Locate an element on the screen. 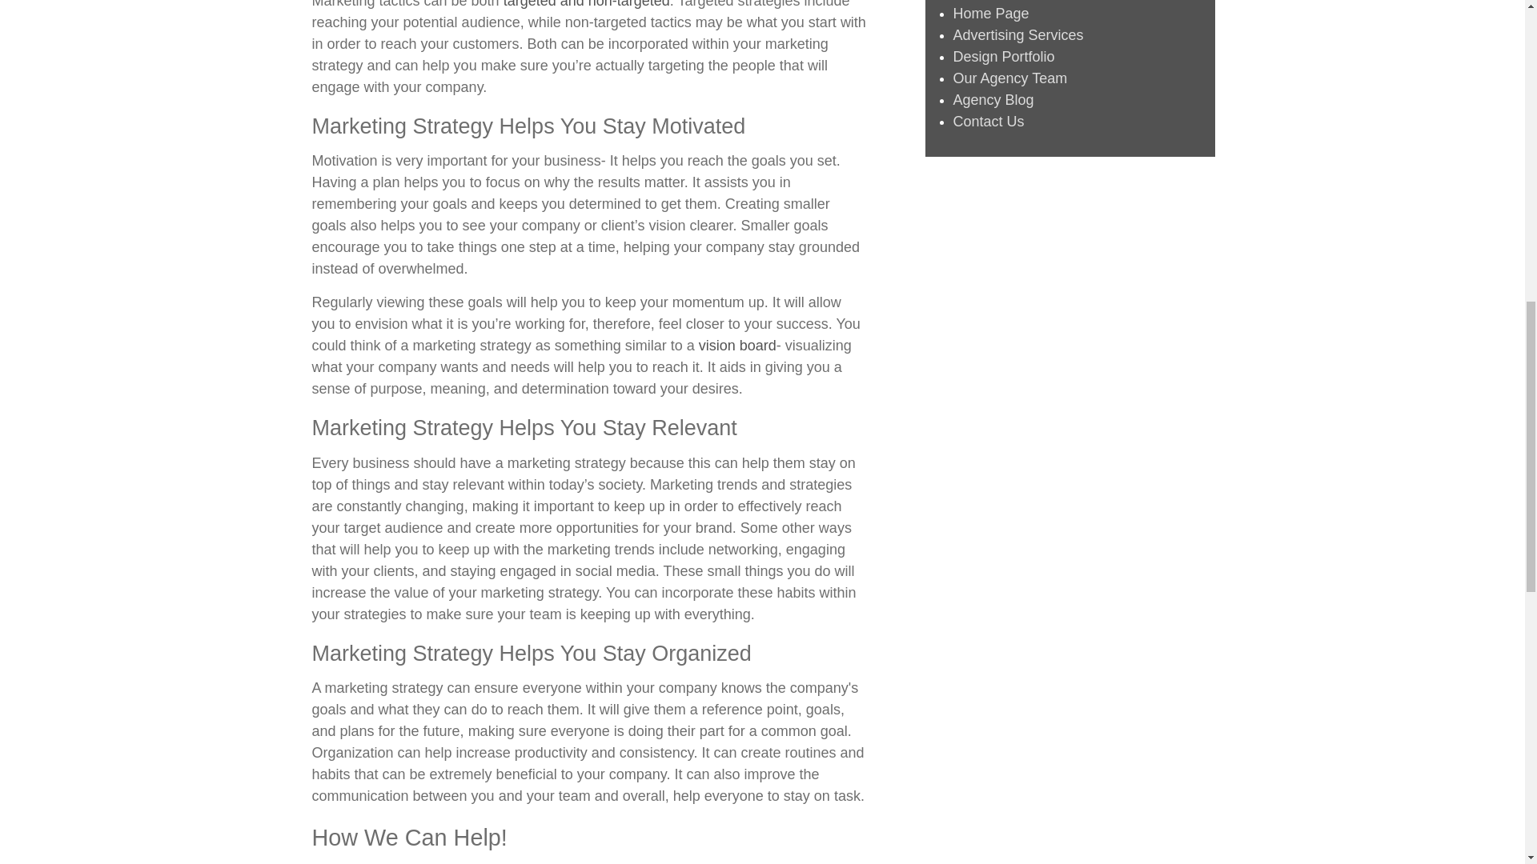  Our Agency Team is located at coordinates (1009, 78).